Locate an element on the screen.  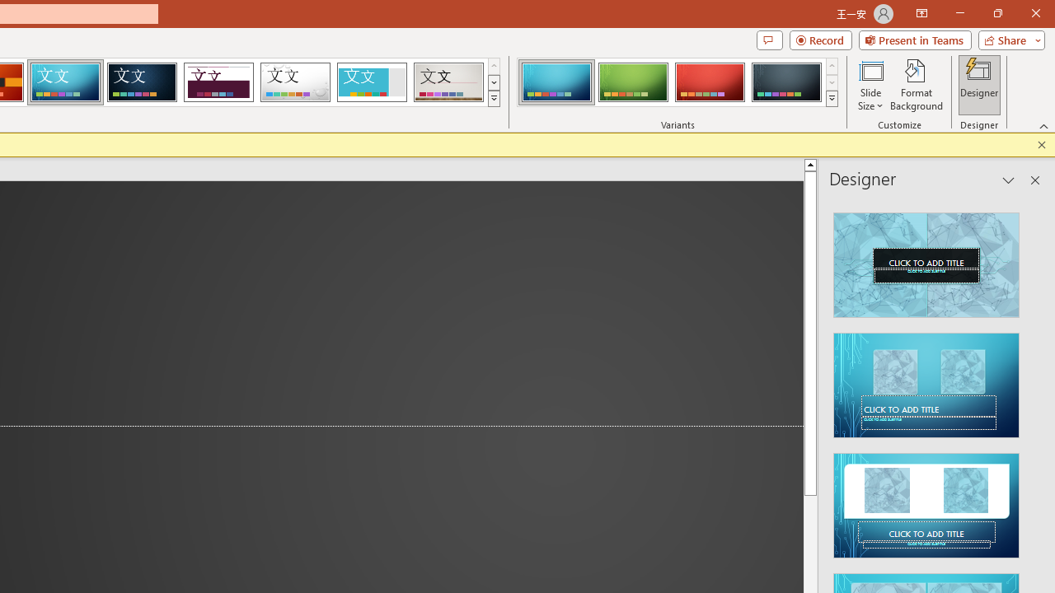
Class: NetUIImage is located at coordinates (832, 98).